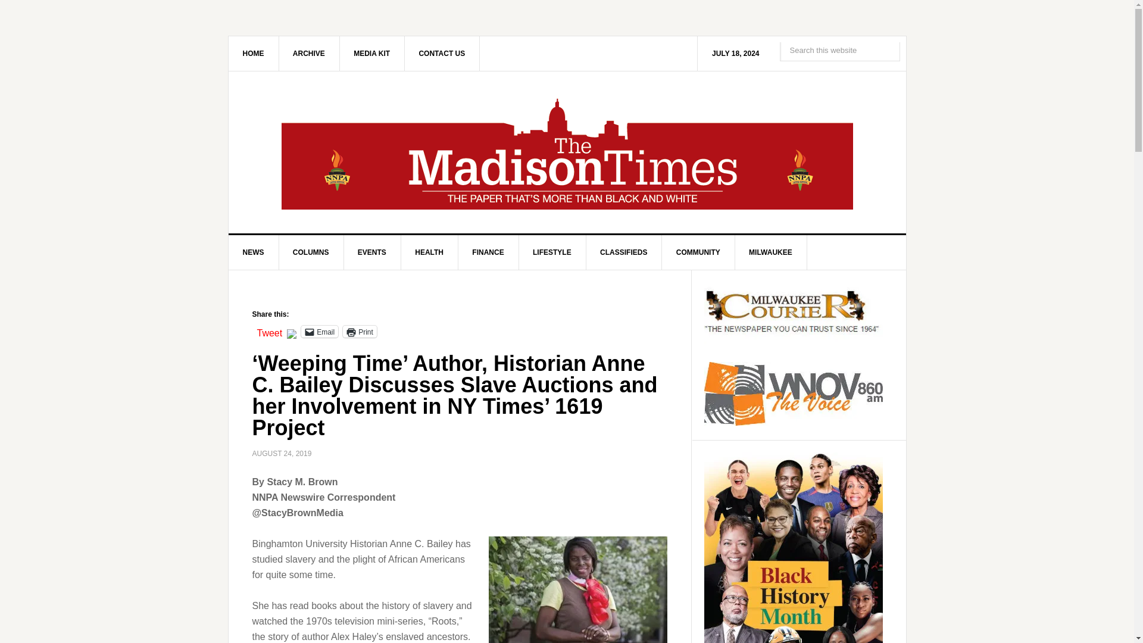  What do you see at coordinates (371, 53) in the screenshot?
I see `MEDIA KIT` at bounding box center [371, 53].